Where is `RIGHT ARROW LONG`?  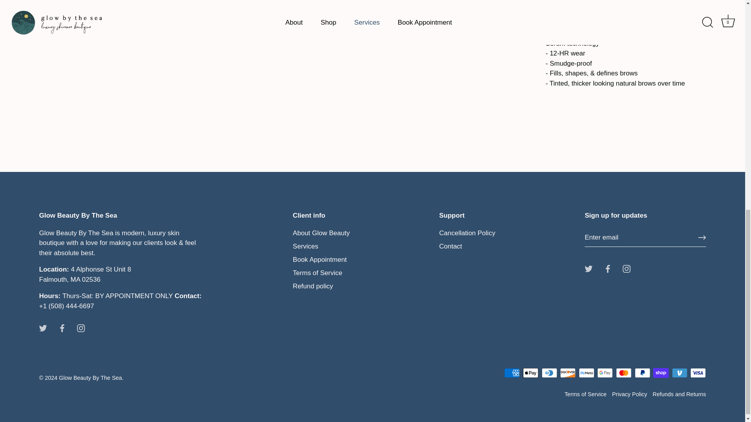 RIGHT ARROW LONG is located at coordinates (702, 238).